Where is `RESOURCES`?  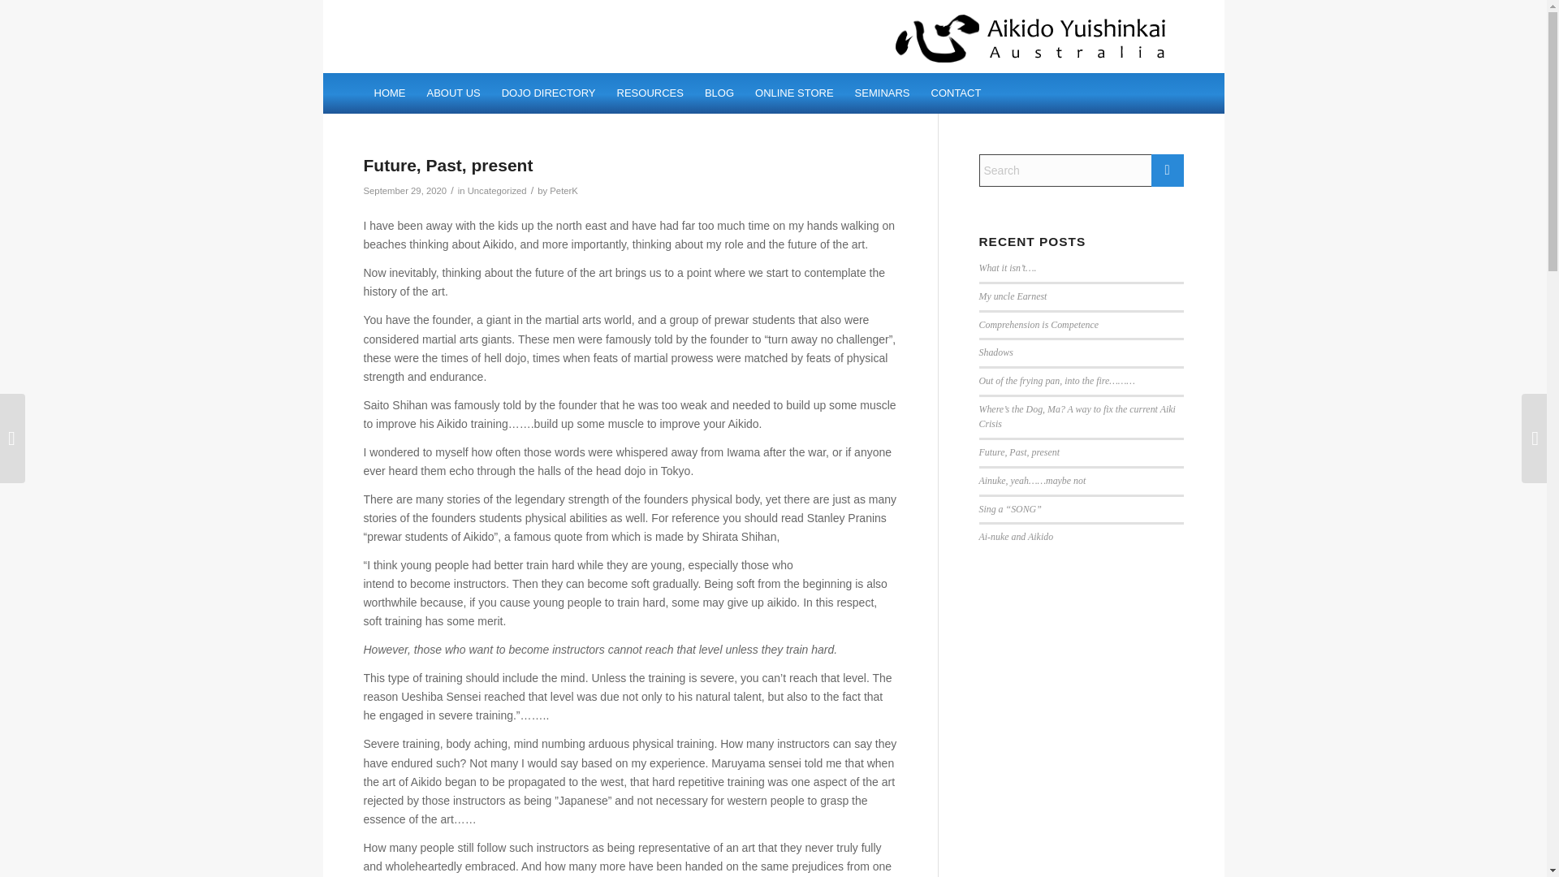
RESOURCES is located at coordinates (650, 93).